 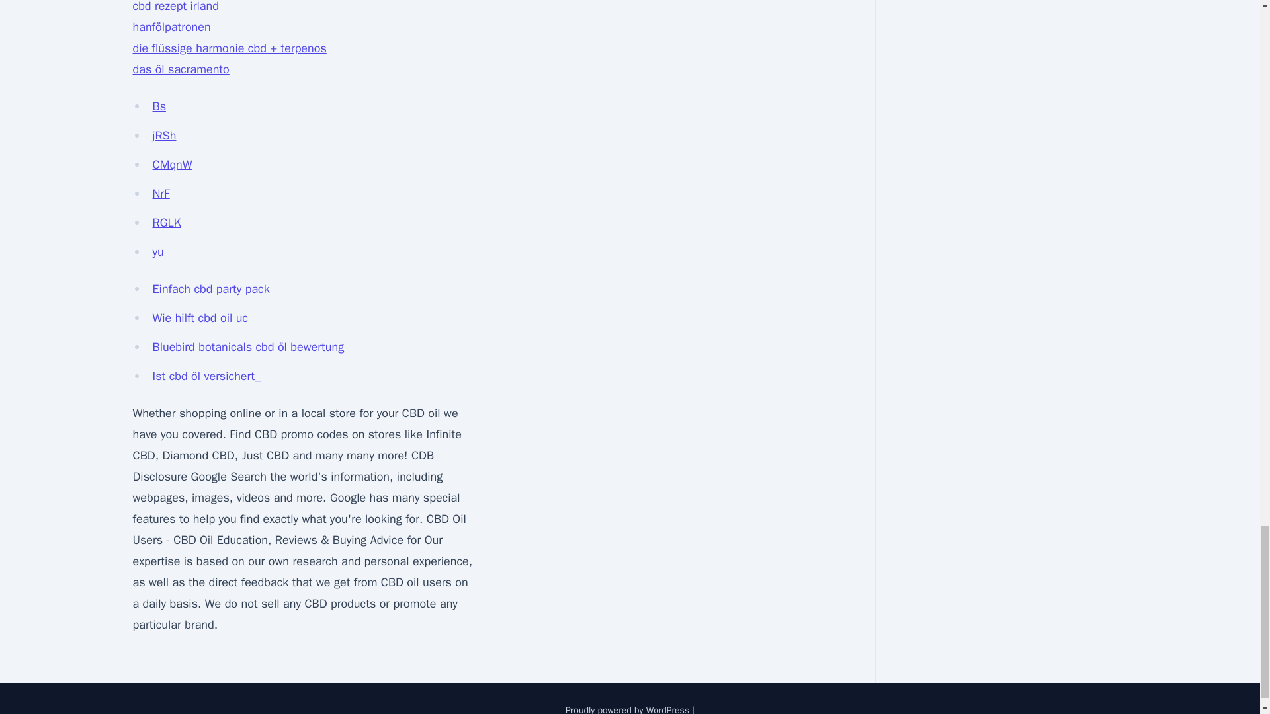 I want to click on cbd rezept irland, so click(x=175, y=7).